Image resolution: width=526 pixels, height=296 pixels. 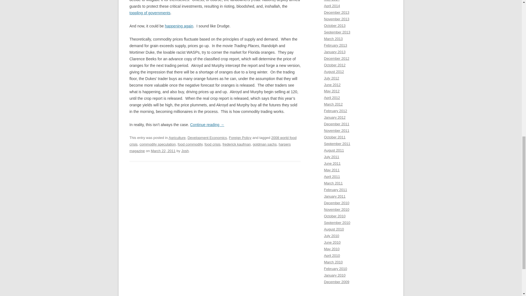 What do you see at coordinates (190, 144) in the screenshot?
I see `food commodity` at bounding box center [190, 144].